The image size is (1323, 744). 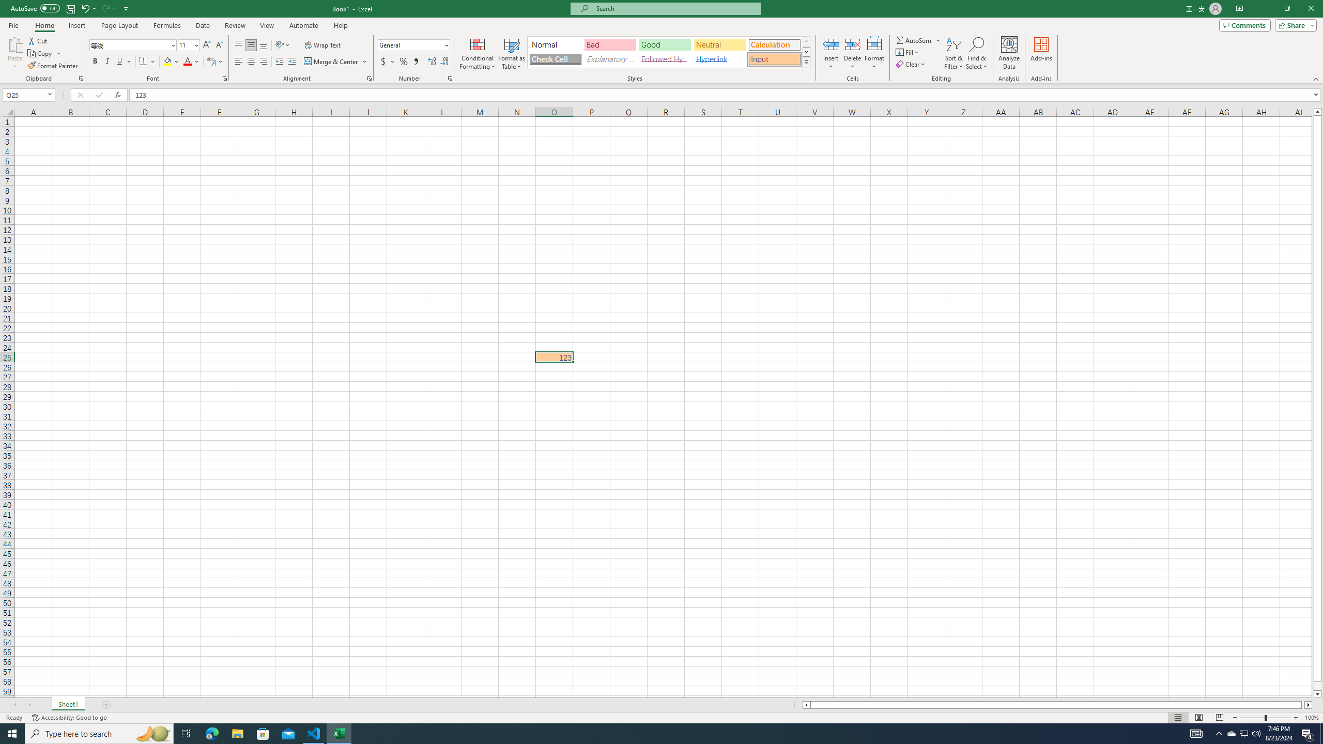 I want to click on Good, so click(x=665, y=44).